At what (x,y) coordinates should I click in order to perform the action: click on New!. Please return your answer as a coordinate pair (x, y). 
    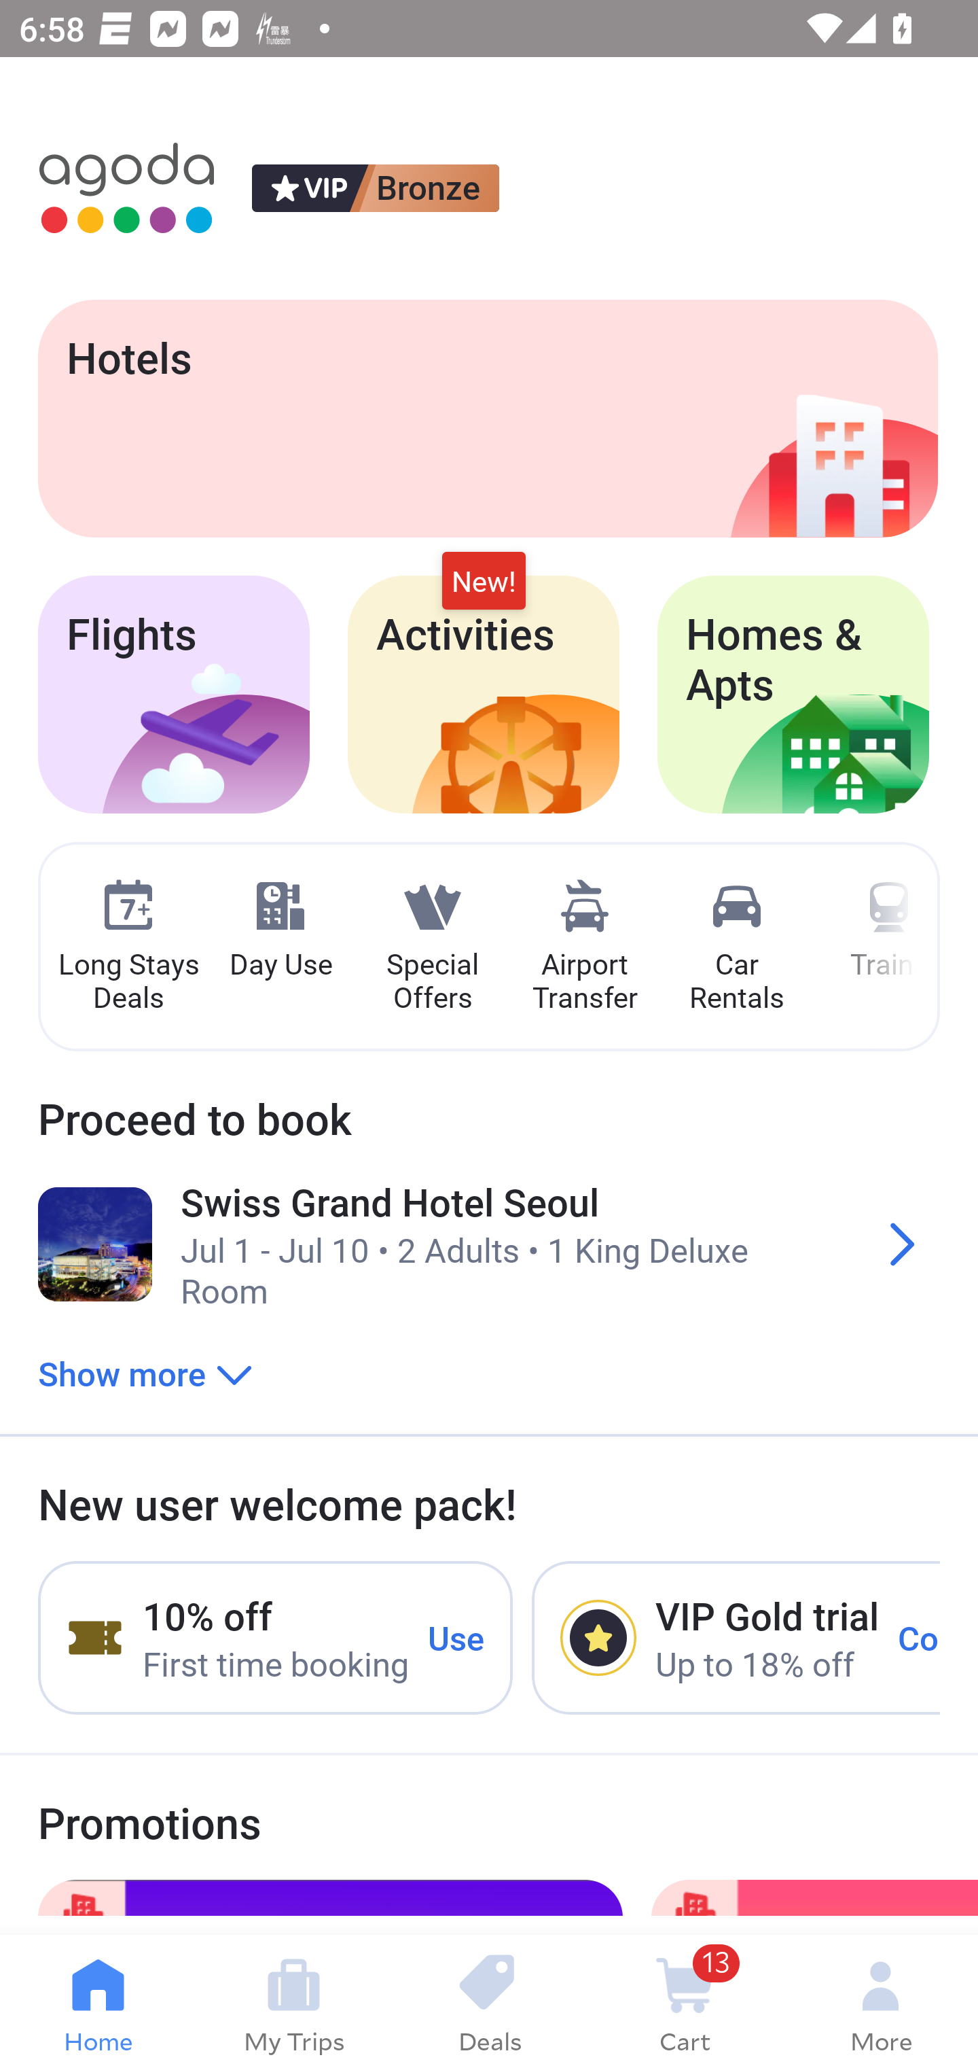
    Looking at the image, I should click on (484, 582).